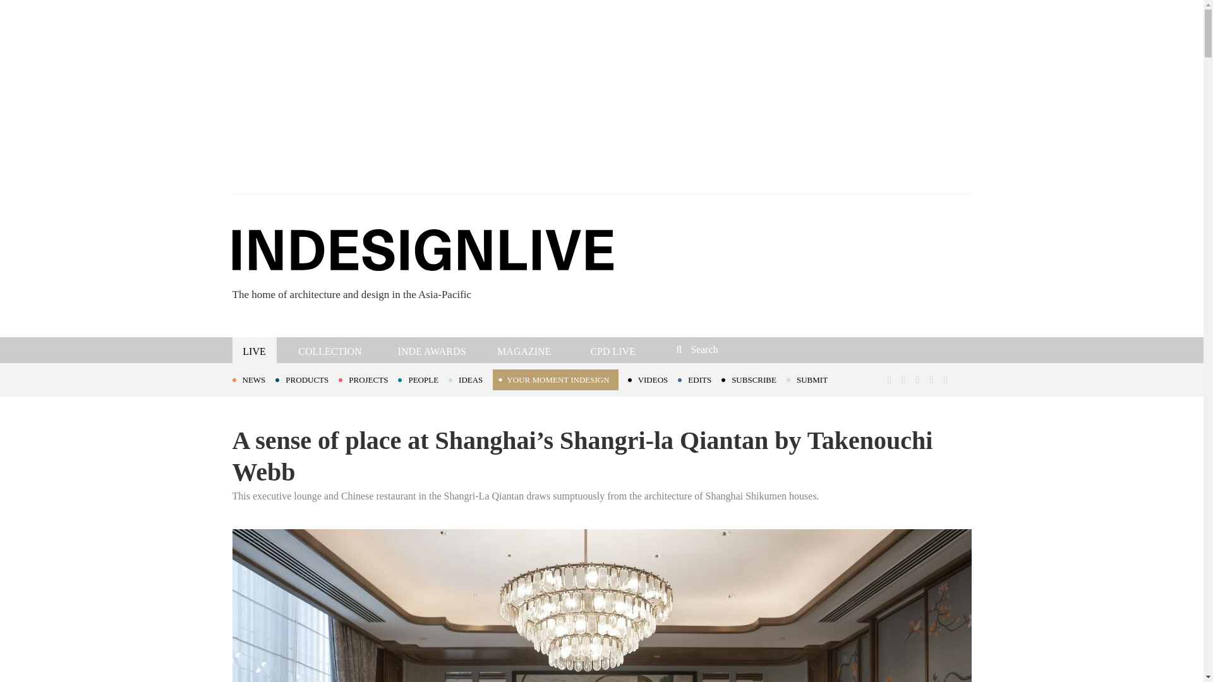 The image size is (1213, 682). Describe the element at coordinates (470, 379) in the screenshot. I see `IDEAS` at that location.